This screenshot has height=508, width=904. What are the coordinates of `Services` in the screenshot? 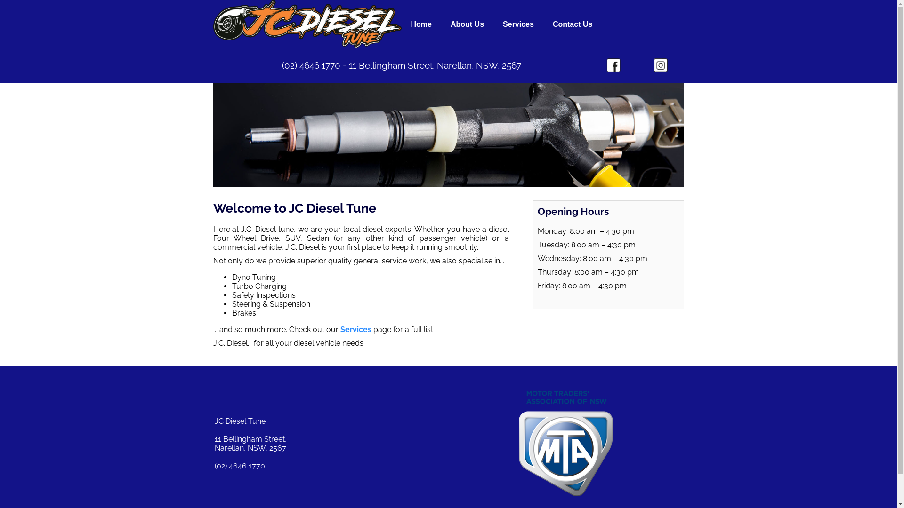 It's located at (355, 329).